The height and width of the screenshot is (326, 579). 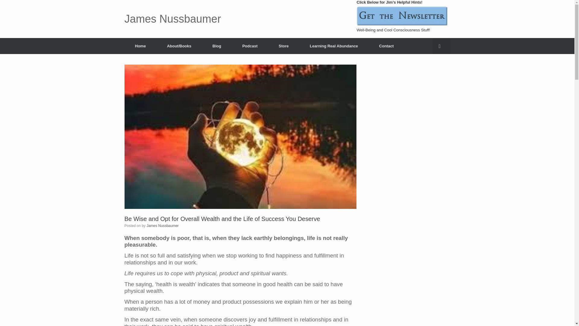 I want to click on James Nussbaumer, so click(x=163, y=225).